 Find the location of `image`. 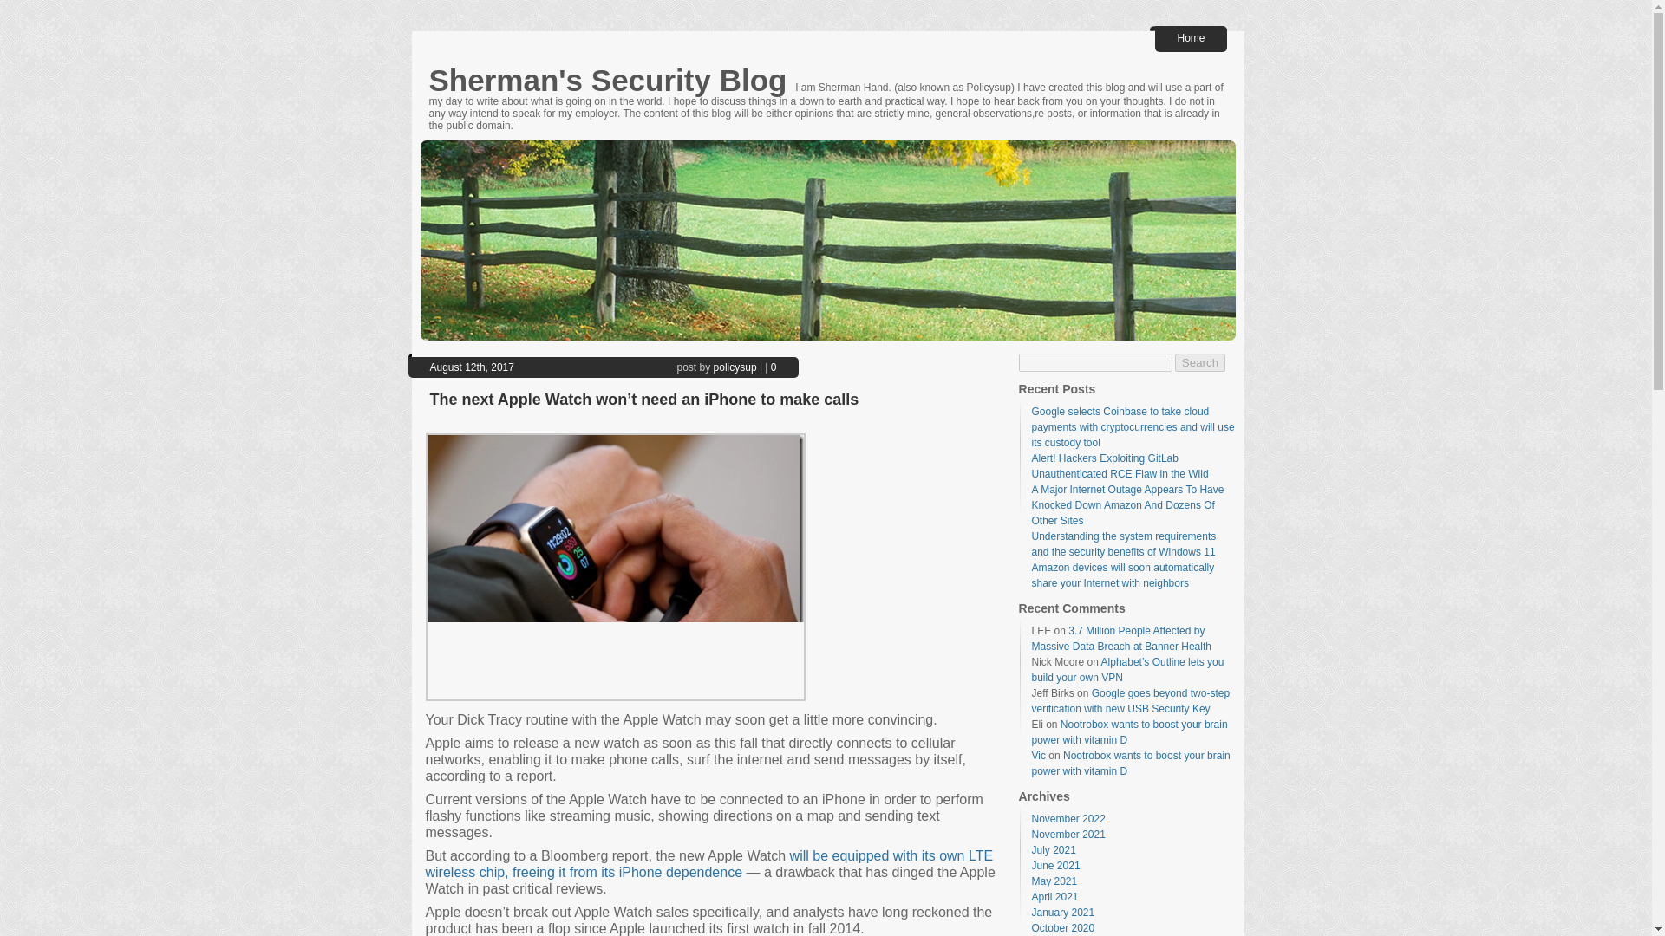

image is located at coordinates (614, 567).